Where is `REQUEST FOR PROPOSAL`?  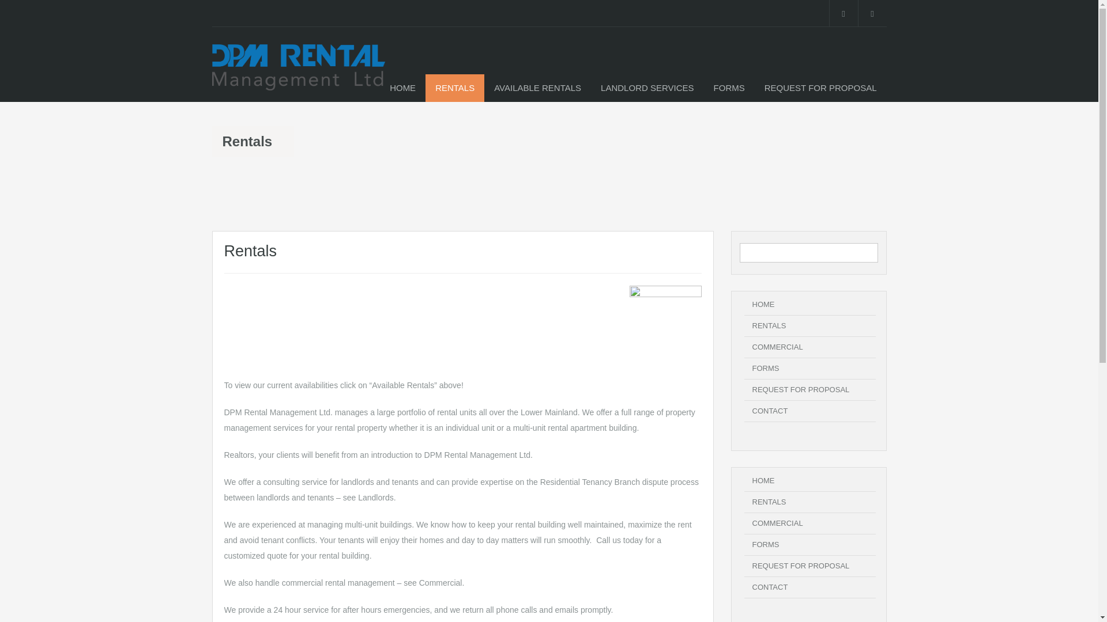 REQUEST FOR PROPOSAL is located at coordinates (800, 566).